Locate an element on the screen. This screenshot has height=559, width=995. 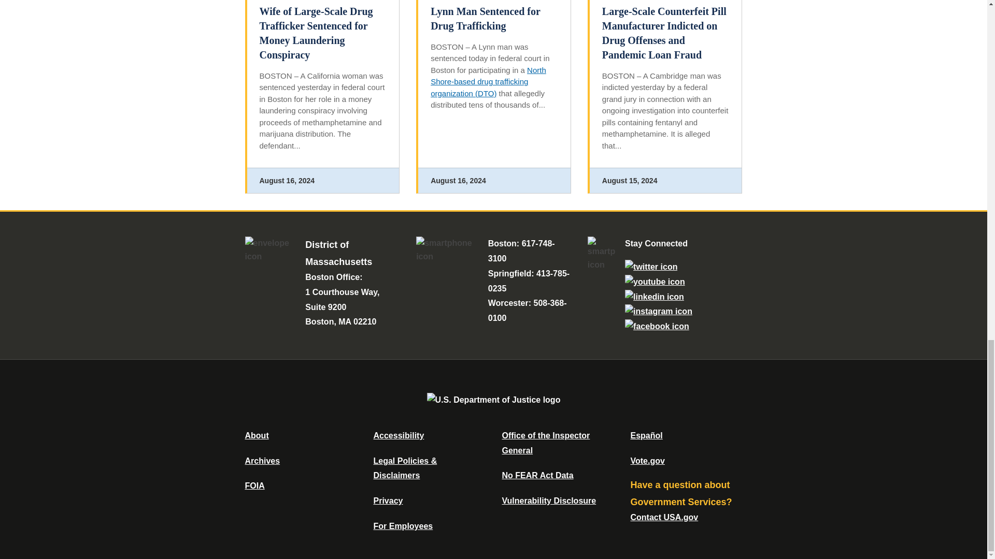
Office of Information Policy is located at coordinates (254, 486).